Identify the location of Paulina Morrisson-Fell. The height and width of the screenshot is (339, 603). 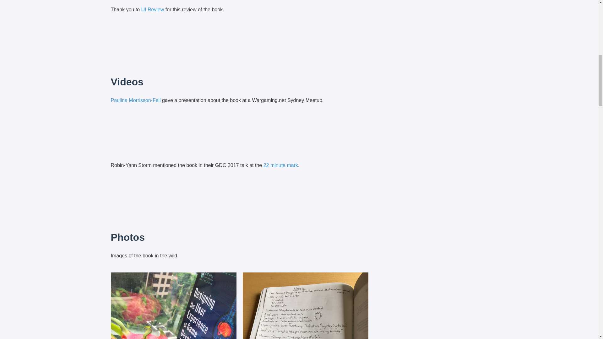
(135, 100).